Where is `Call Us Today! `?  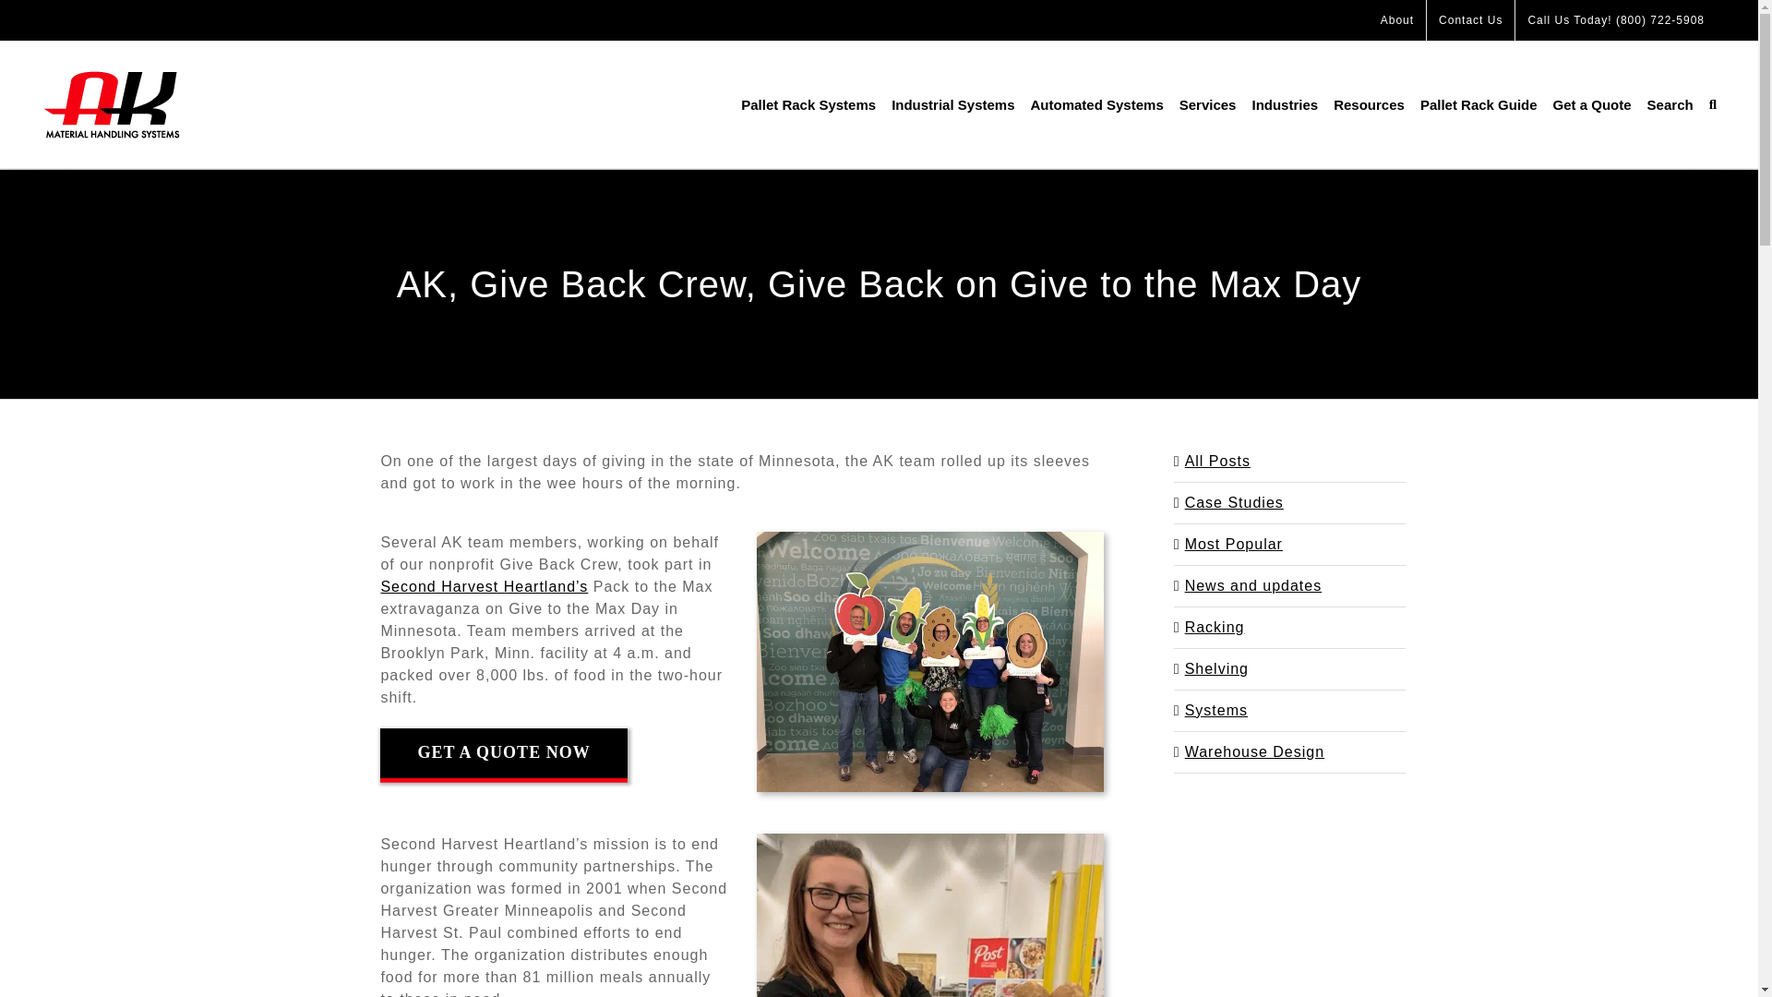
Call Us Today!  is located at coordinates (1615, 20).